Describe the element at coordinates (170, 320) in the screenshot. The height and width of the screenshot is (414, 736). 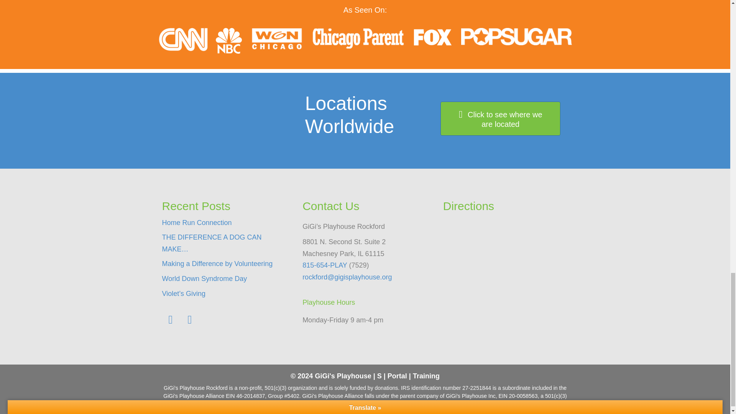
I see `Facebook` at that location.